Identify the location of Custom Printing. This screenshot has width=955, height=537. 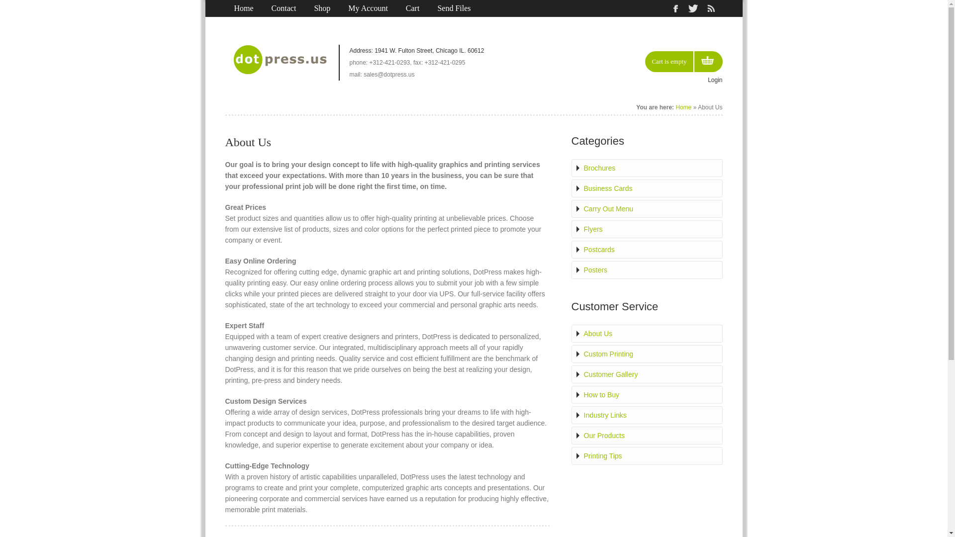
(646, 354).